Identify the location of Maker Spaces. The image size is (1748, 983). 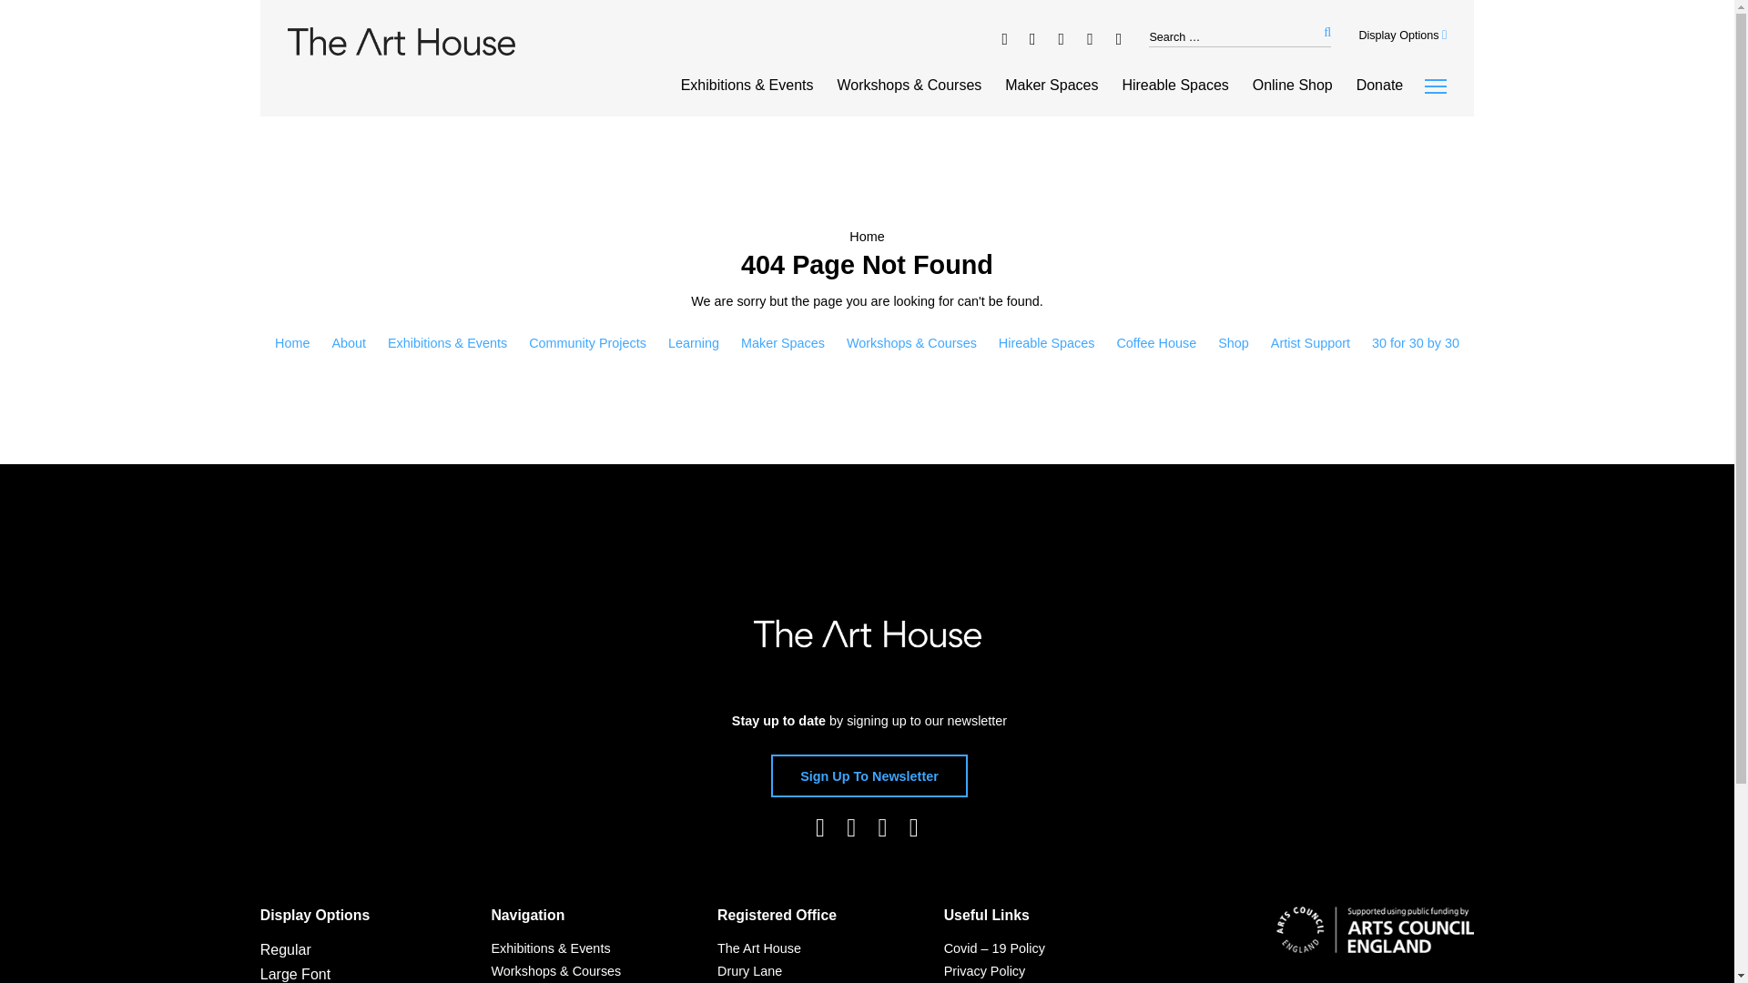
(1051, 86).